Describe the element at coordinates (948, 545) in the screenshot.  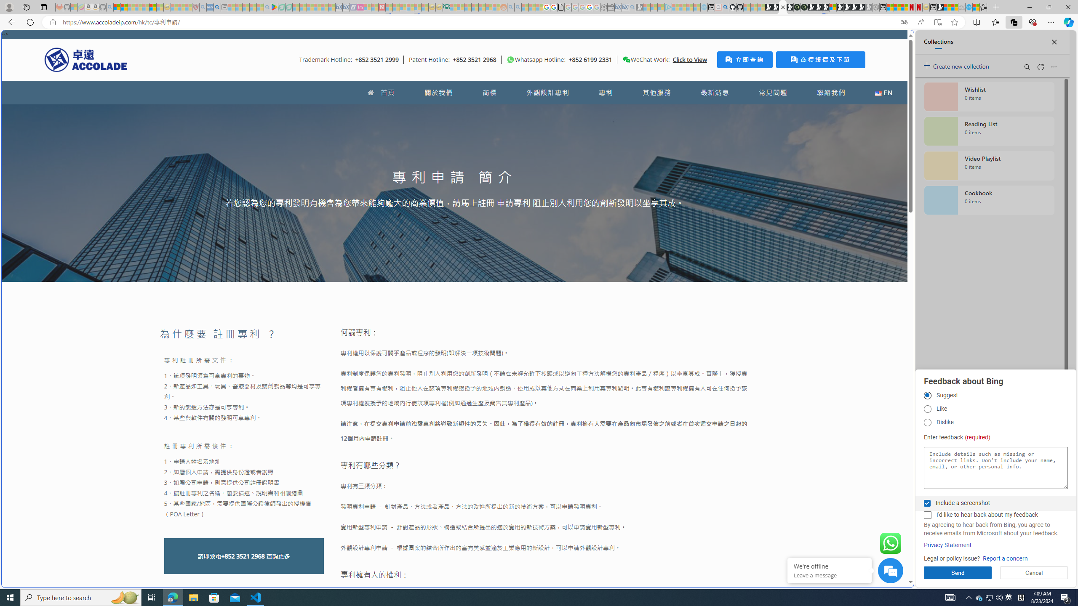
I see `Privacy Statement` at that location.